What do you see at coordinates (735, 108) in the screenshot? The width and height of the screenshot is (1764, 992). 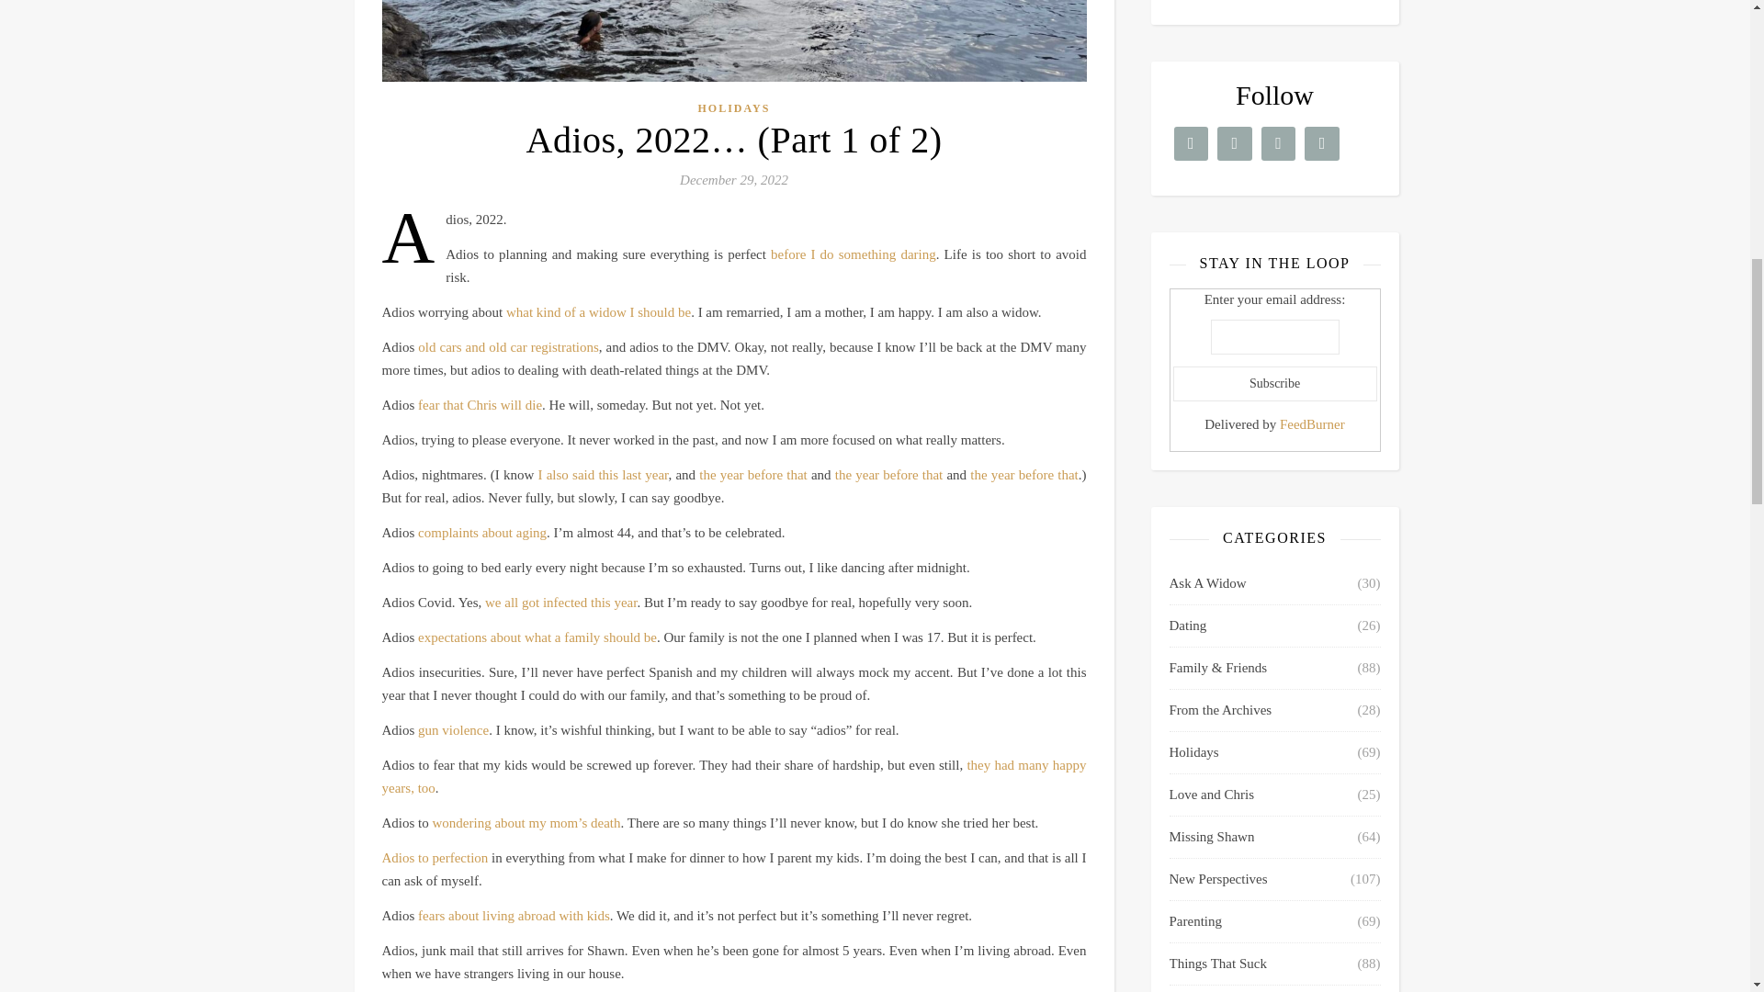 I see `HOLIDAYS` at bounding box center [735, 108].